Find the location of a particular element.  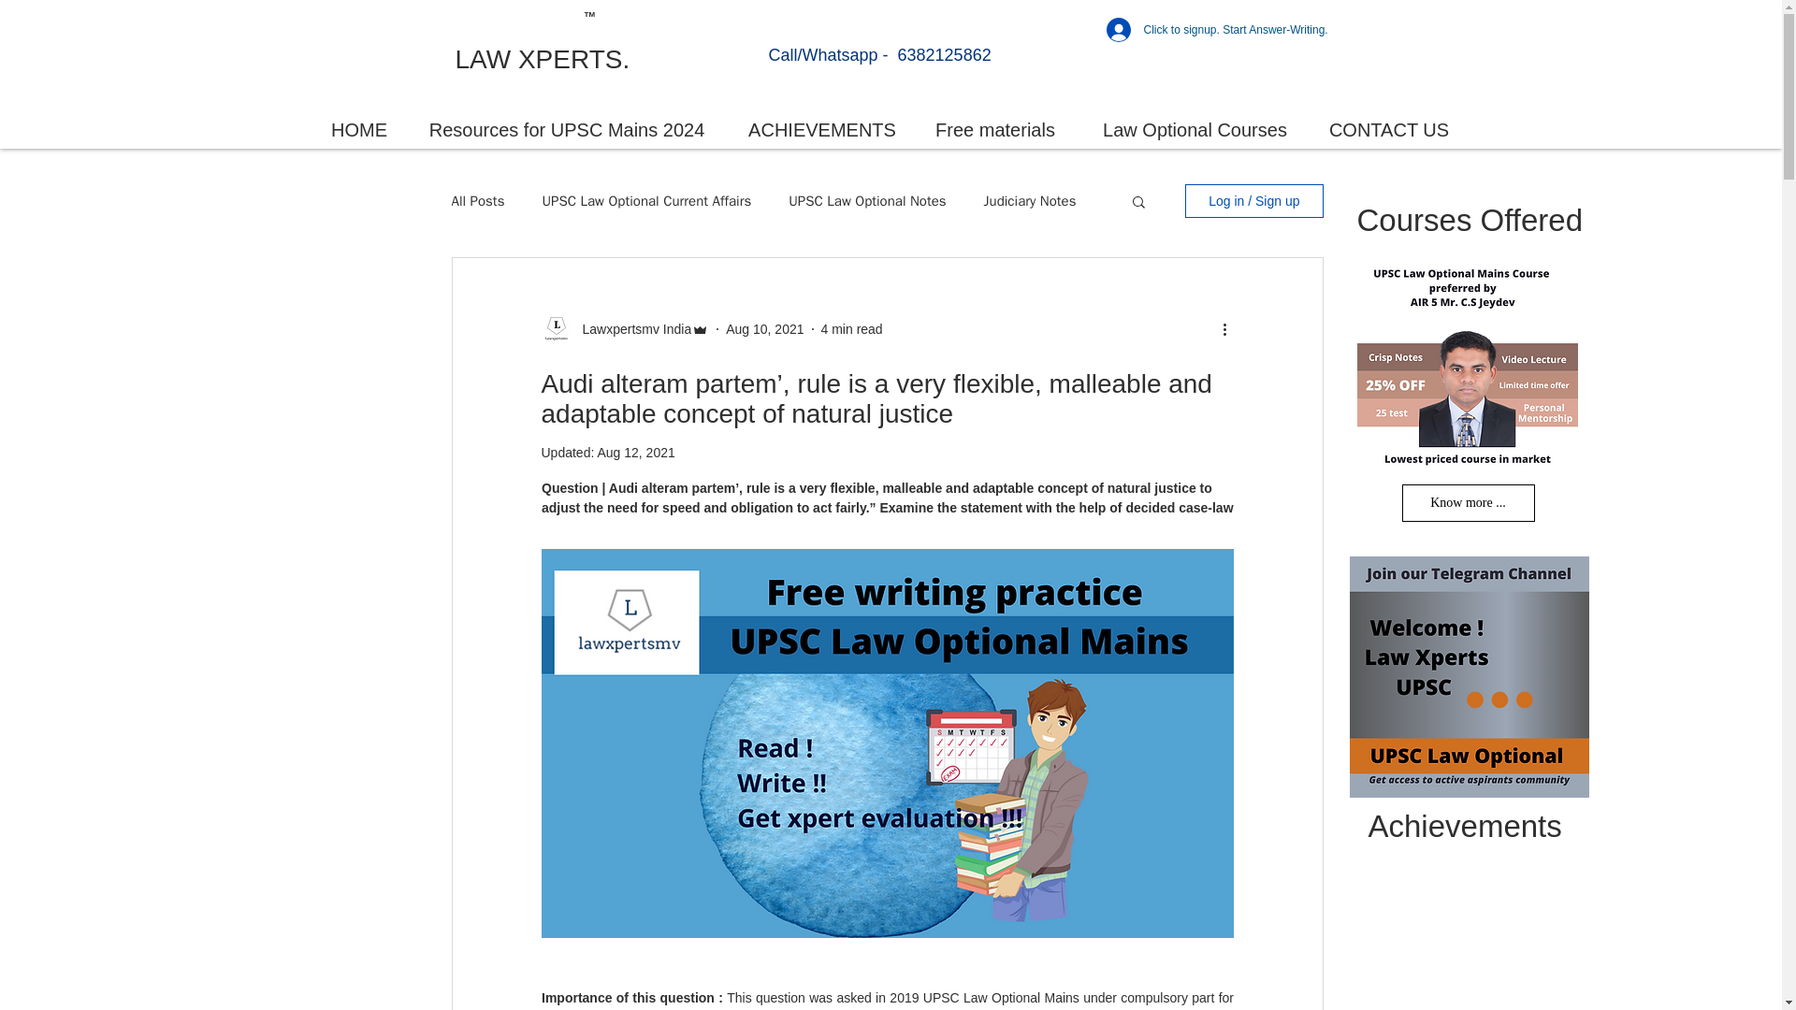

All Posts is located at coordinates (477, 201).